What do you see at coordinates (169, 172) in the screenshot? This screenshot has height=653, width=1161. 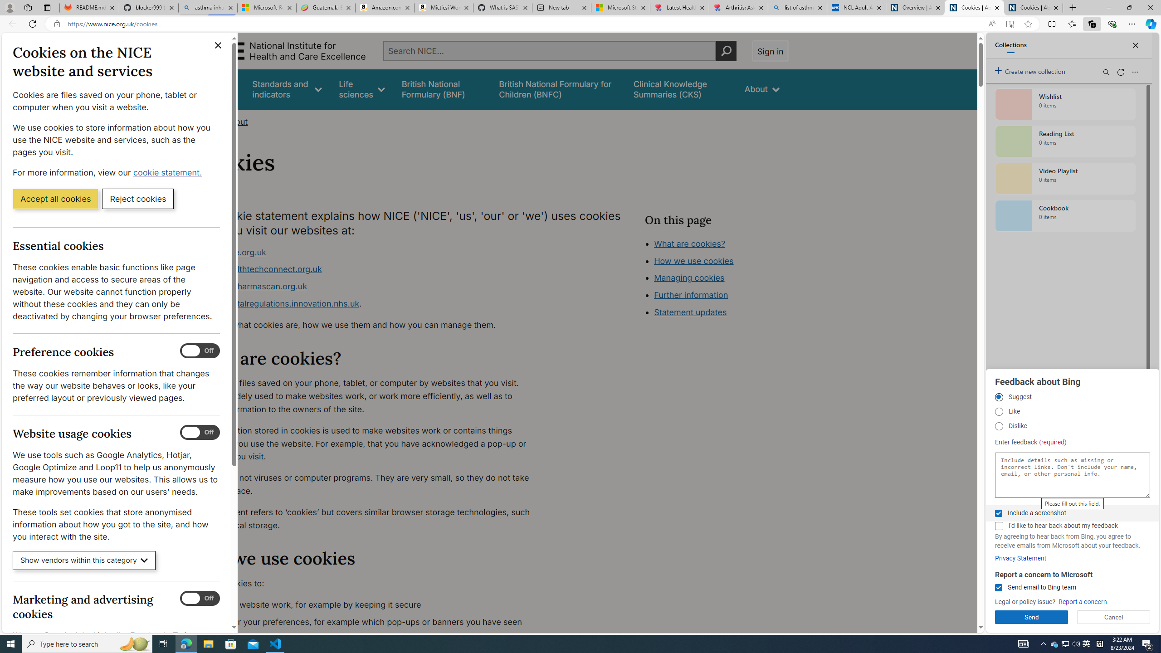 I see `cookie statement. (Opens in a new window)` at bounding box center [169, 172].